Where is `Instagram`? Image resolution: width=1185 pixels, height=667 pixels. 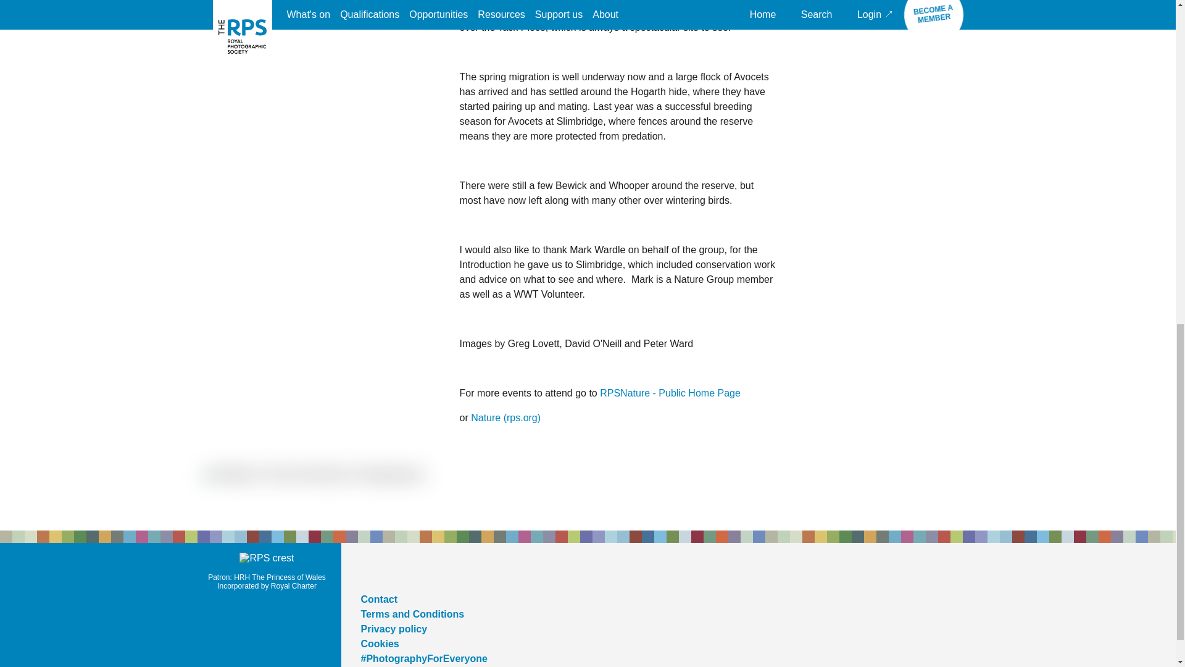
Instagram is located at coordinates (428, 571).